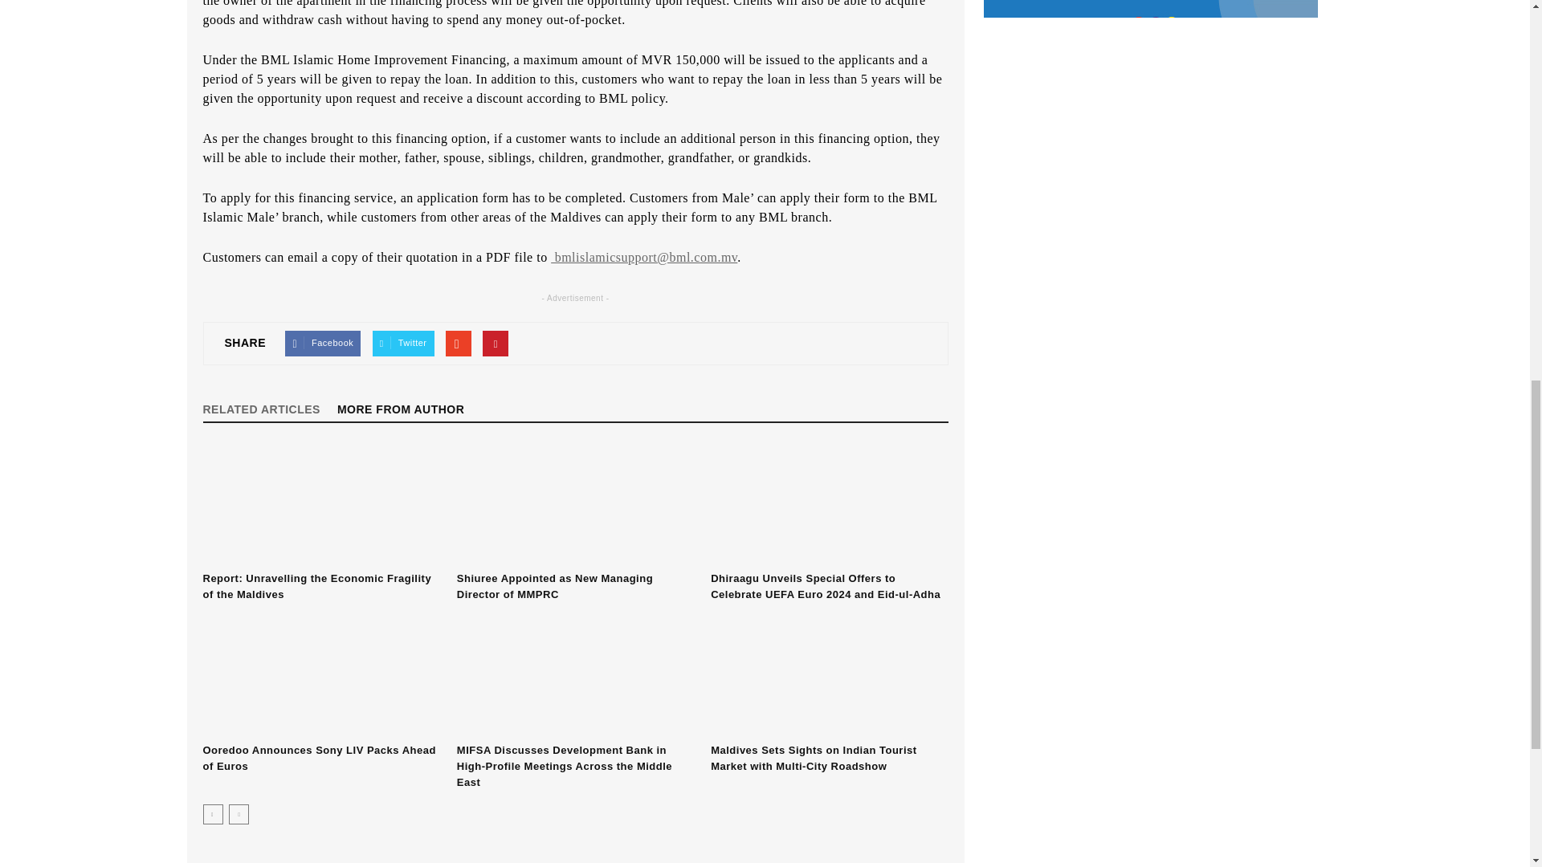  What do you see at coordinates (323, 343) in the screenshot?
I see `Facebook` at bounding box center [323, 343].